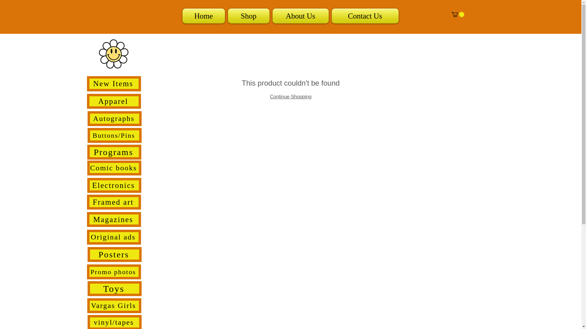 This screenshot has width=586, height=329. Describe the element at coordinates (204, 16) in the screenshot. I see `Home` at that location.